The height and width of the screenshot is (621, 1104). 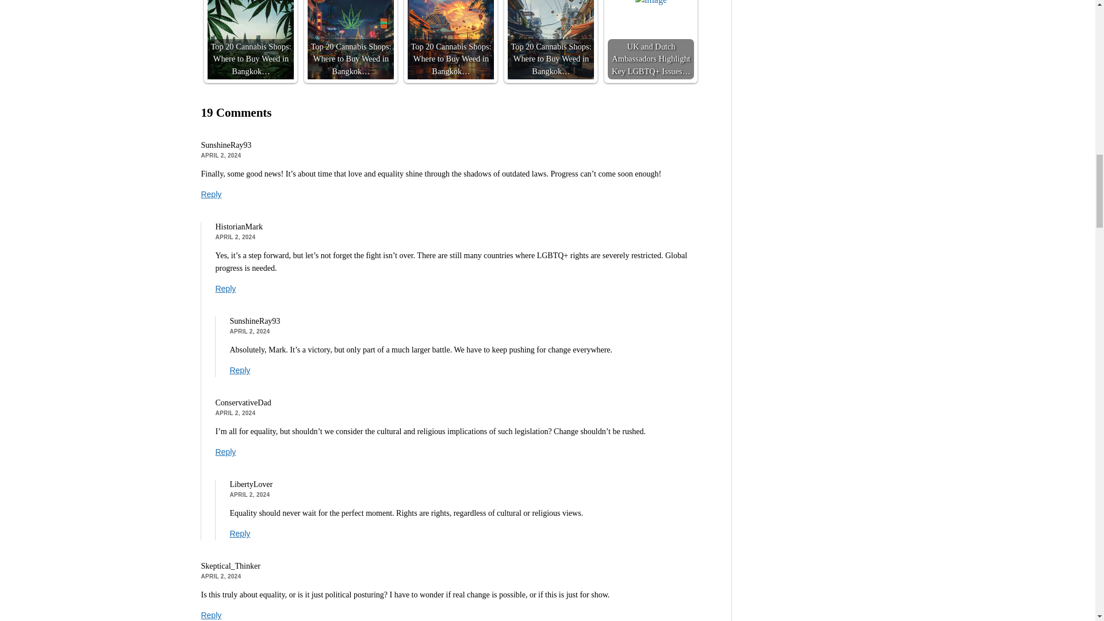 What do you see at coordinates (240, 370) in the screenshot?
I see `Reply` at bounding box center [240, 370].